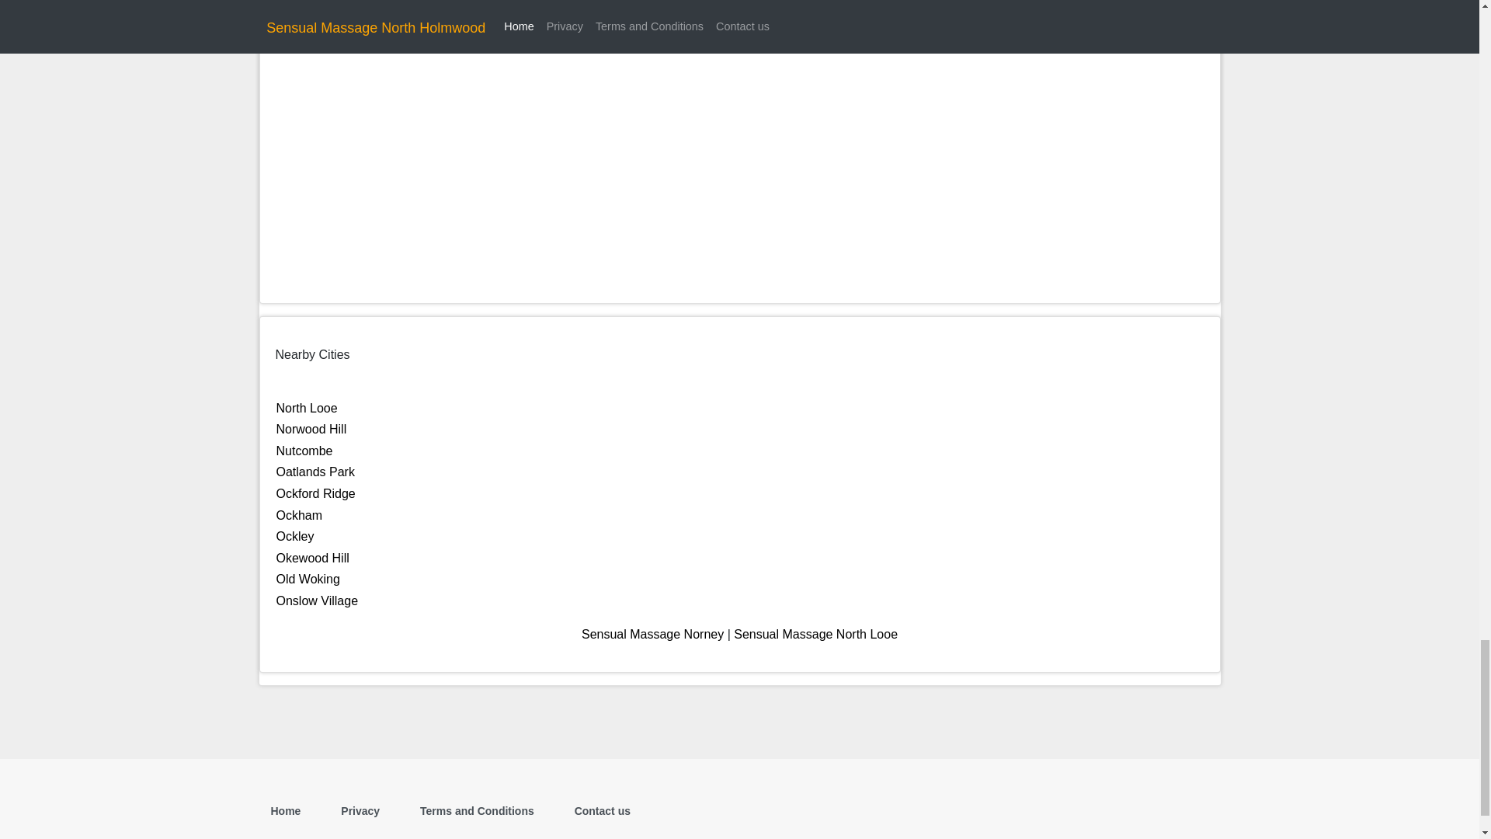 This screenshot has height=839, width=1491. I want to click on Sensual Massage North Looe, so click(815, 634).